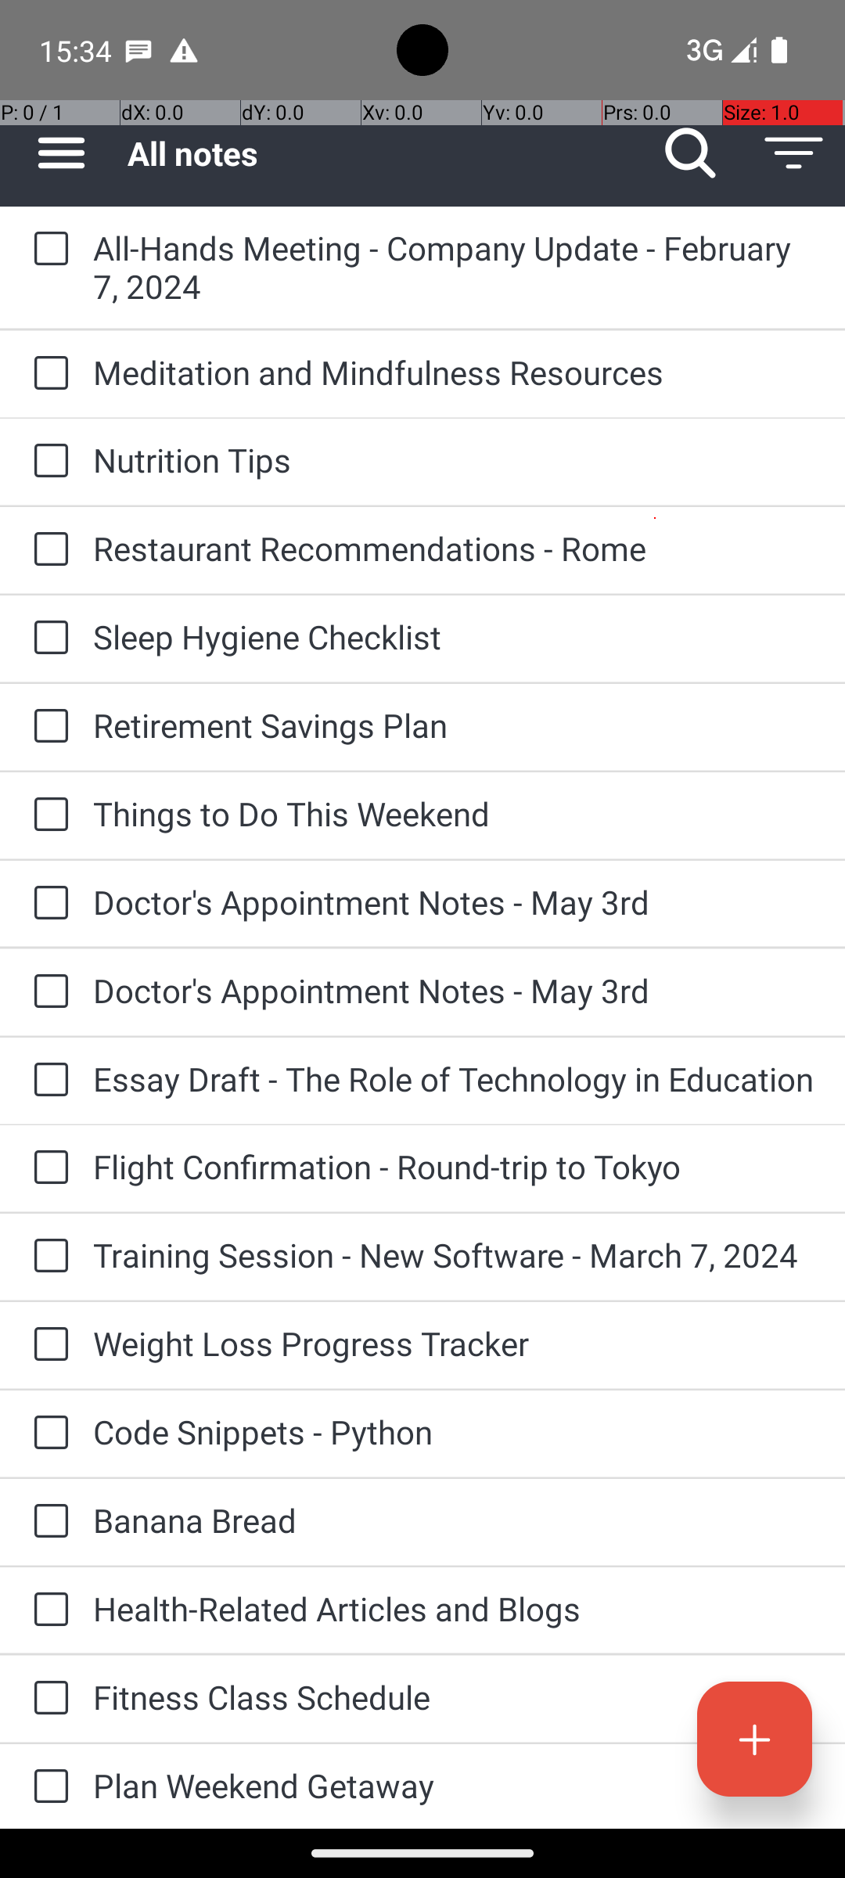 This screenshot has width=845, height=1878. I want to click on to-do: Things to Do This Weekend, so click(47, 815).